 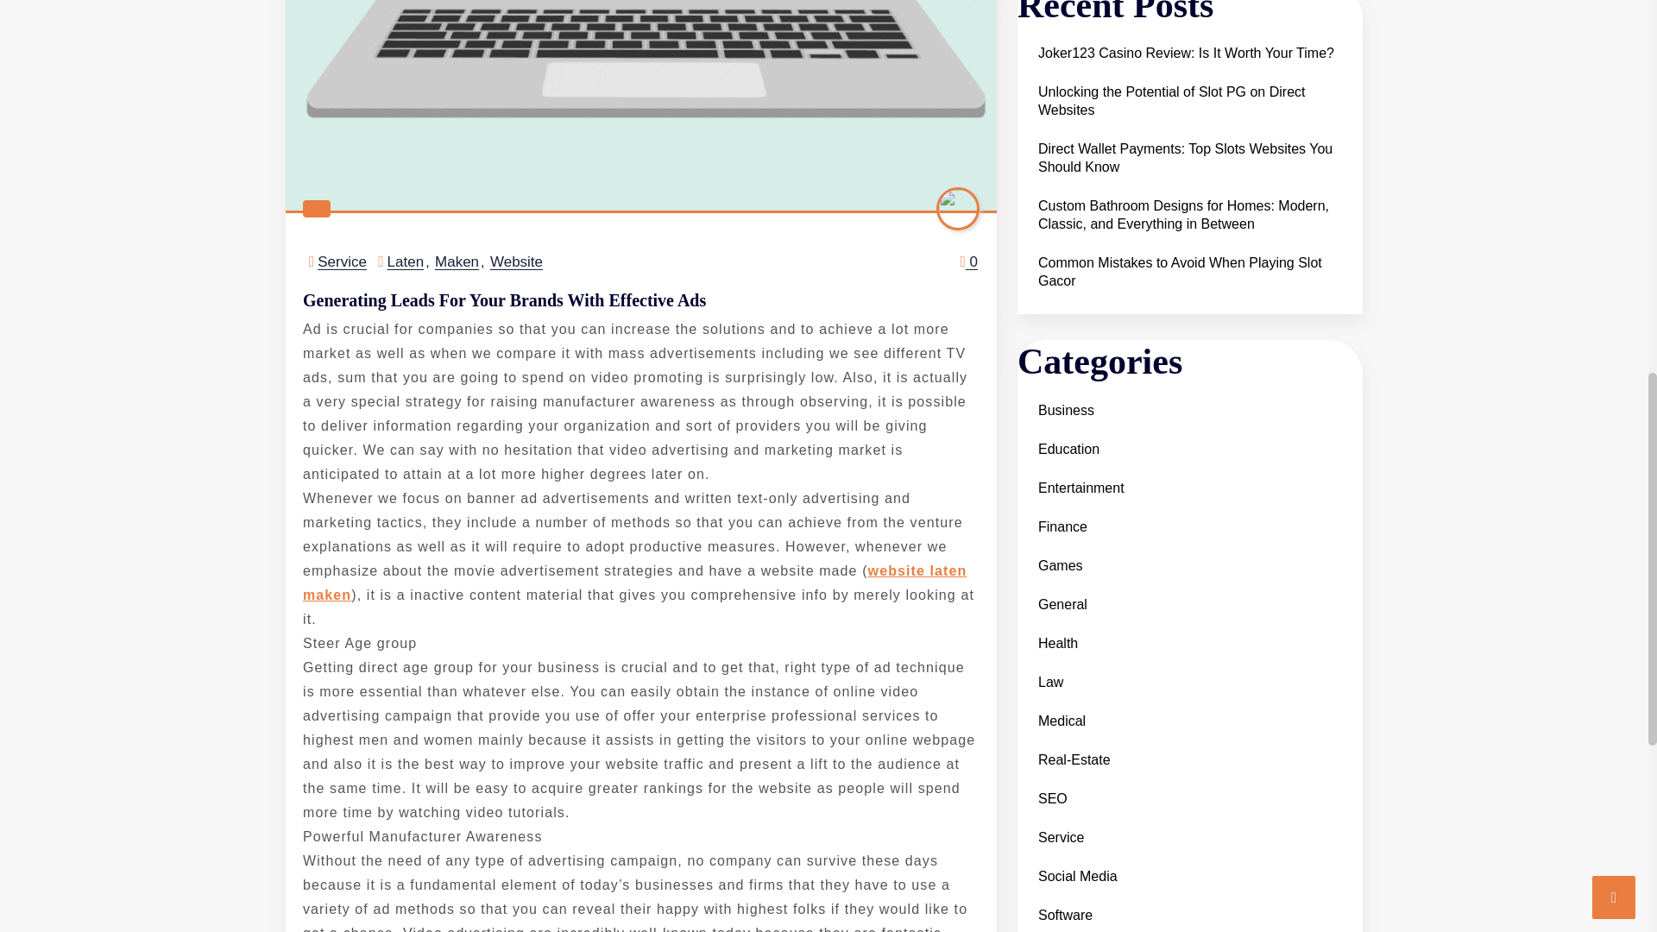 What do you see at coordinates (456, 261) in the screenshot?
I see `Maken` at bounding box center [456, 261].